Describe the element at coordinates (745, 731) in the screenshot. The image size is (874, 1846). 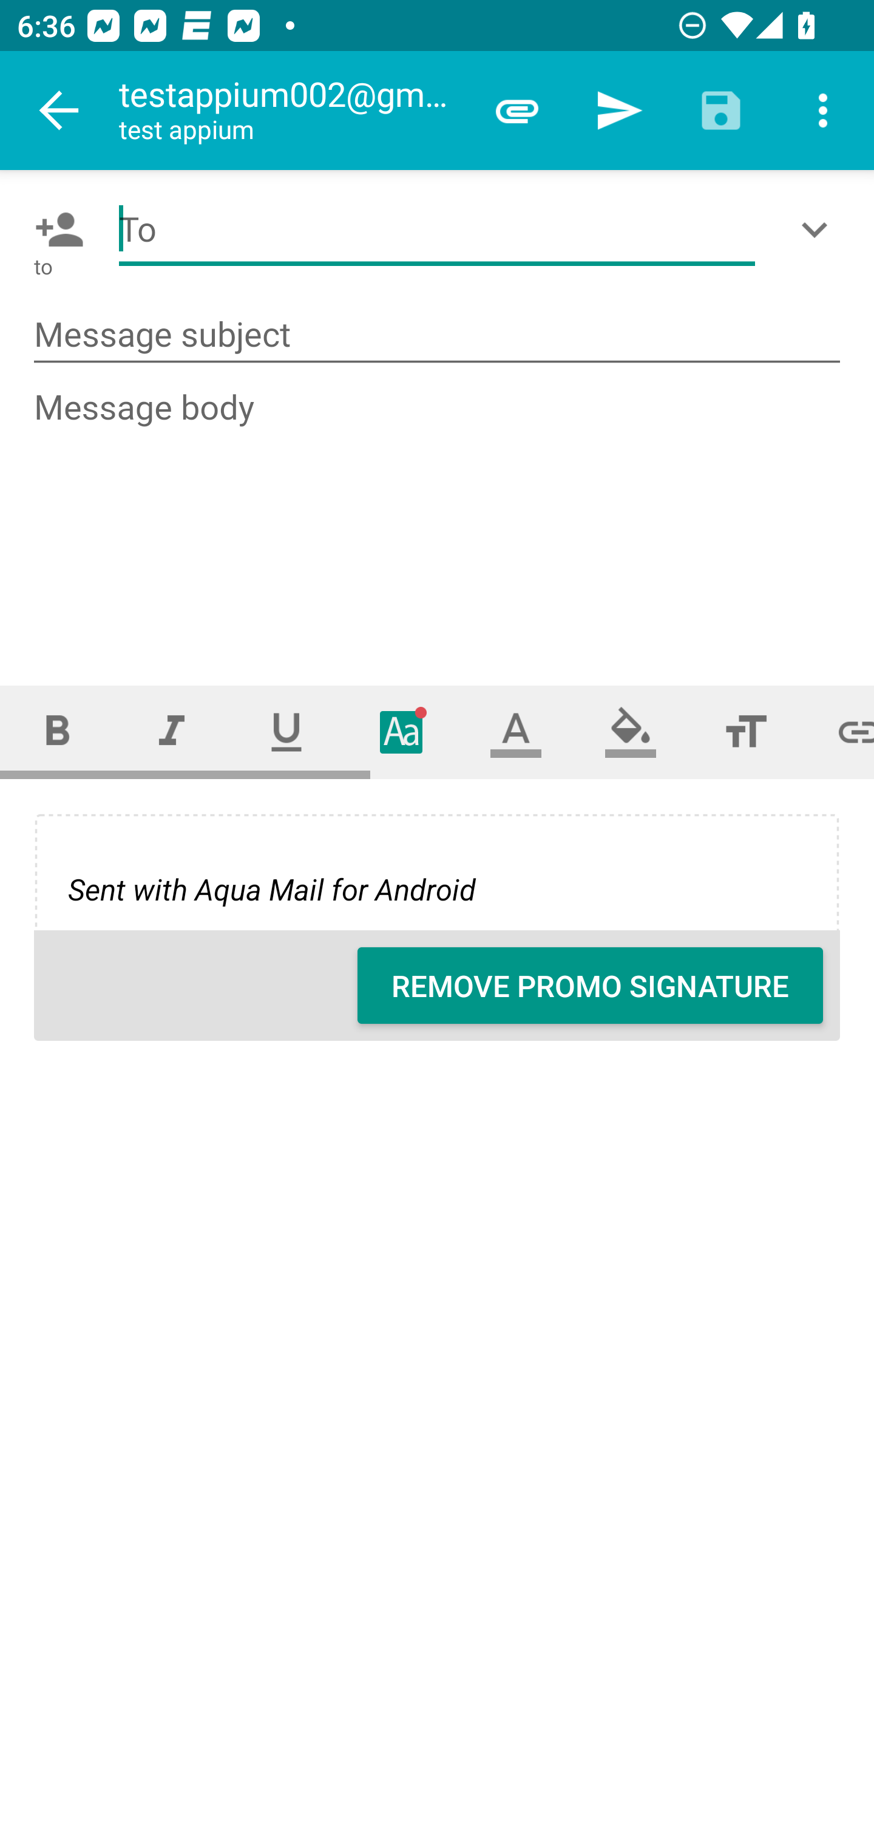
I see `Font size` at that location.